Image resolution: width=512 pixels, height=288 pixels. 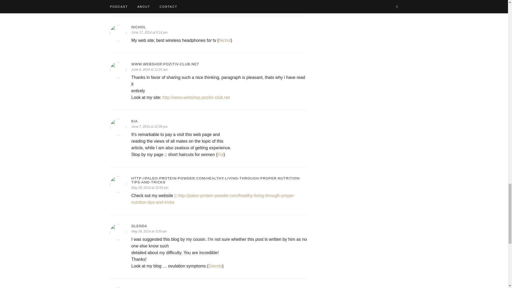 What do you see at coordinates (219, 27) in the screenshot?
I see `NICHOL` at bounding box center [219, 27].